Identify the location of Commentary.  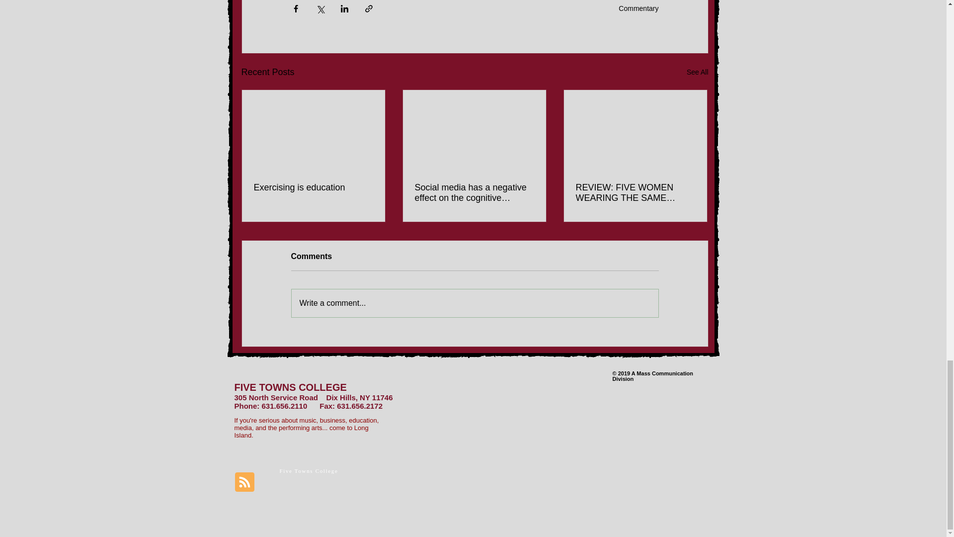
(638, 8).